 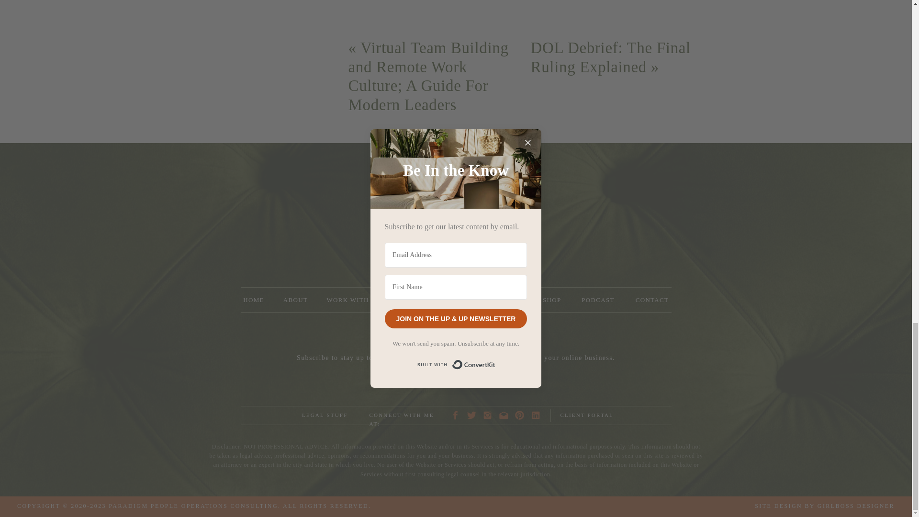 What do you see at coordinates (353, 300) in the screenshot?
I see `WORK WITH US` at bounding box center [353, 300].